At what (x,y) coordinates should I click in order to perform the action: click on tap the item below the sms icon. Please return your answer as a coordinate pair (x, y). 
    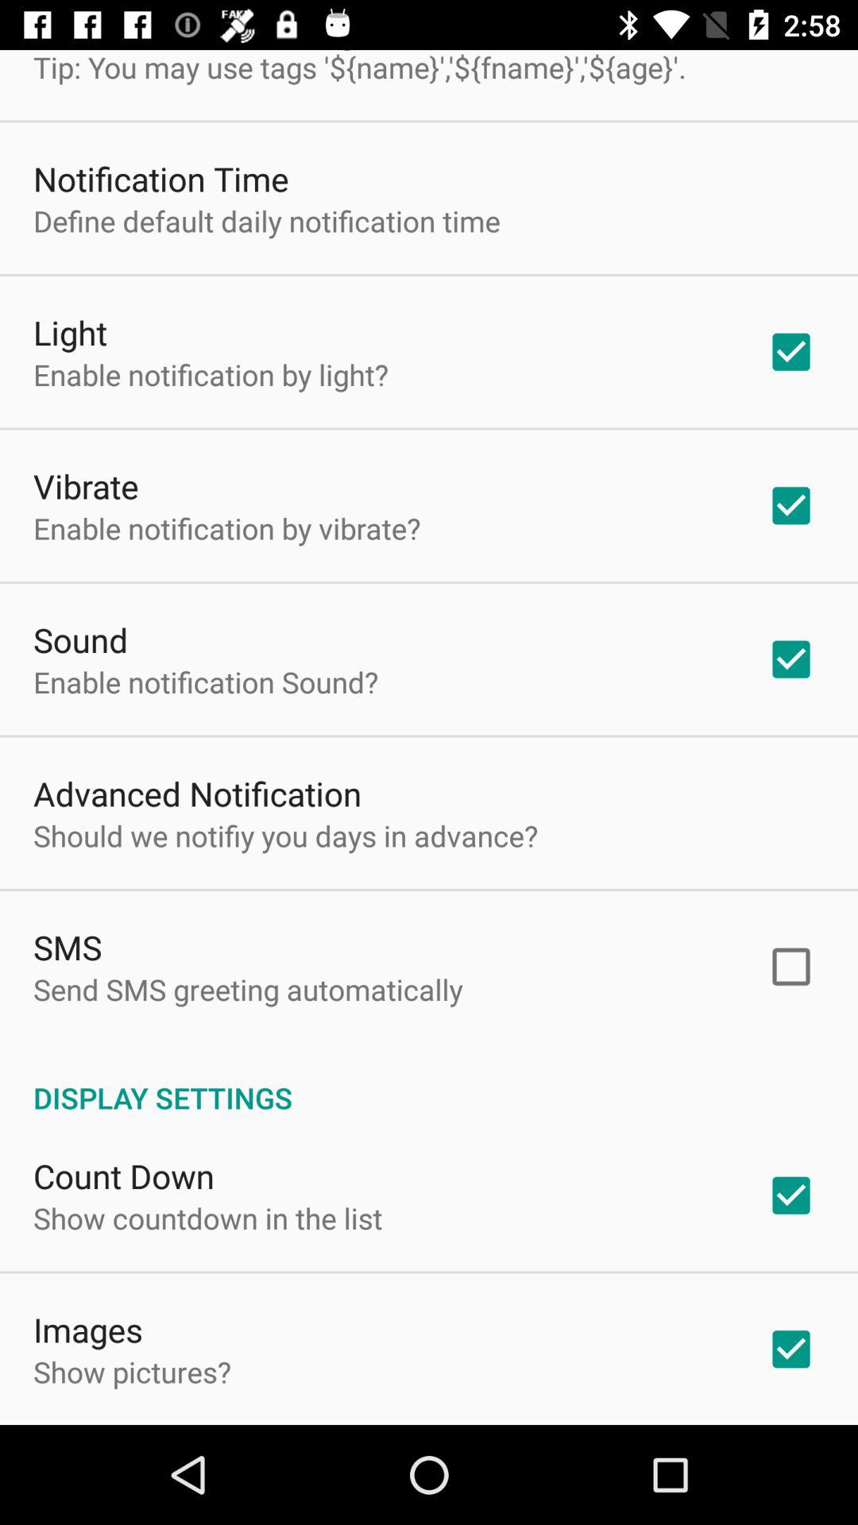
    Looking at the image, I should click on (248, 990).